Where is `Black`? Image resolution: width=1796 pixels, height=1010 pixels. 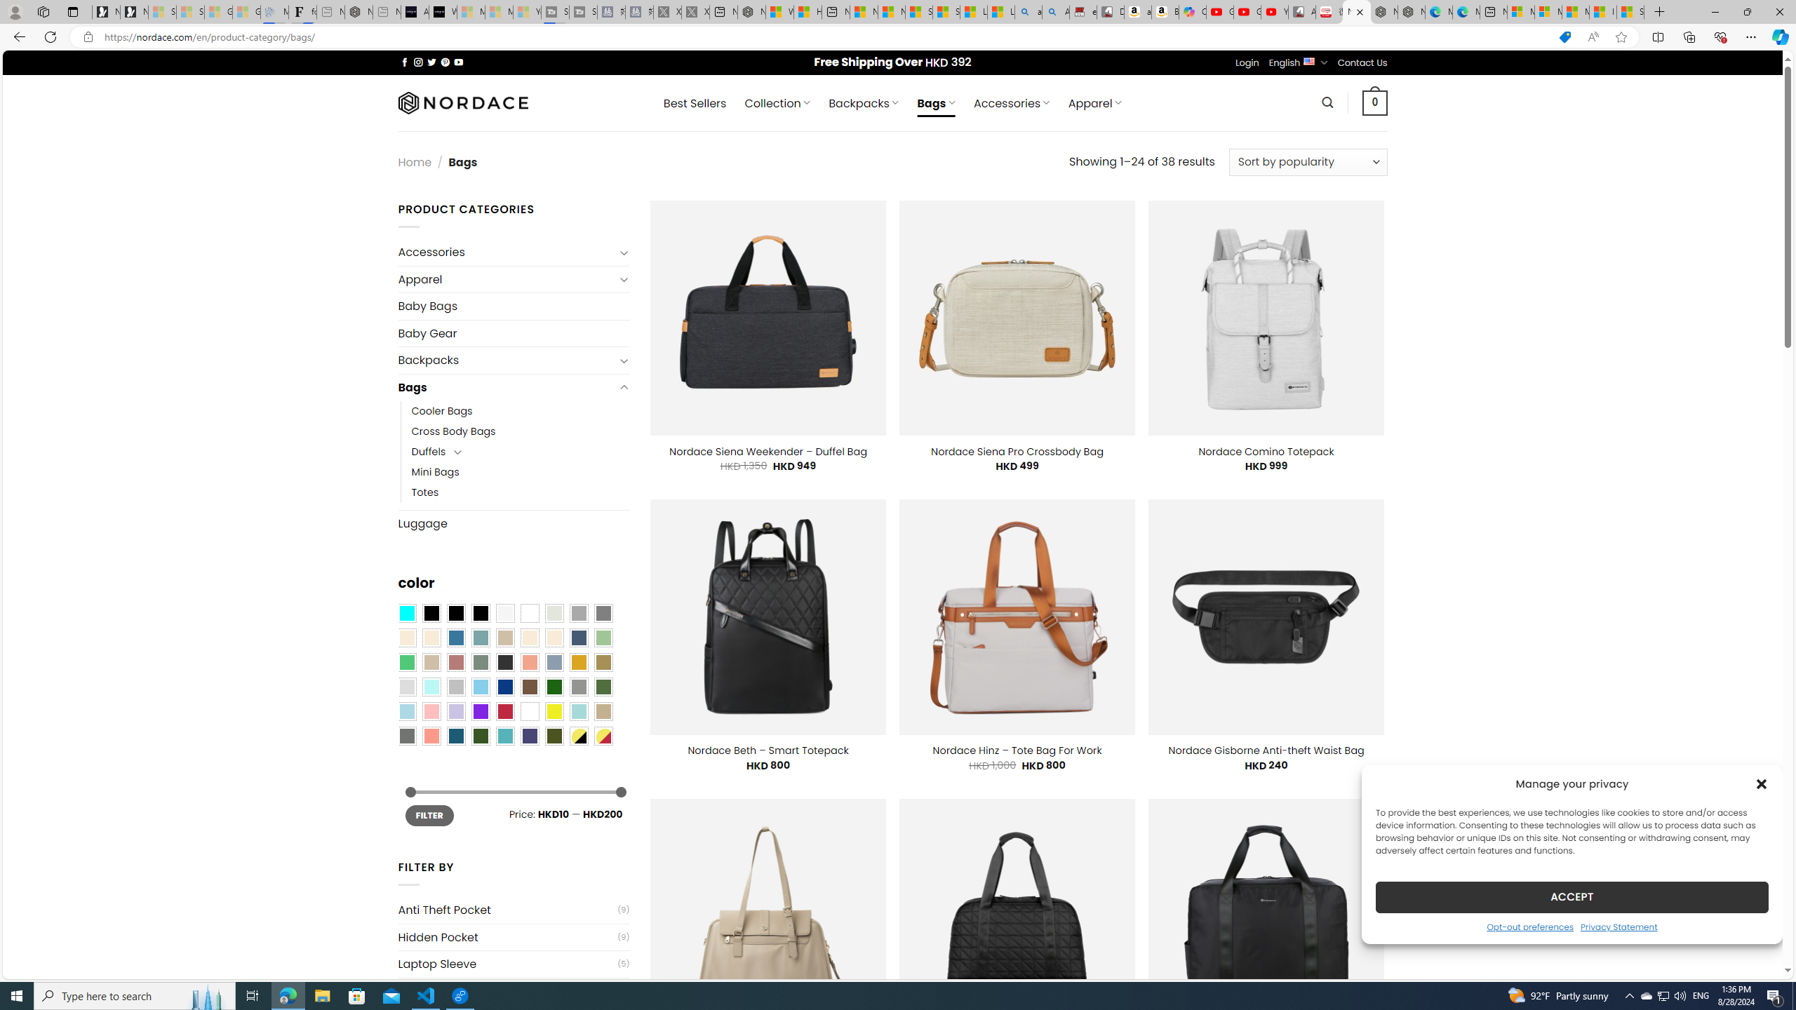 Black is located at coordinates (456, 614).